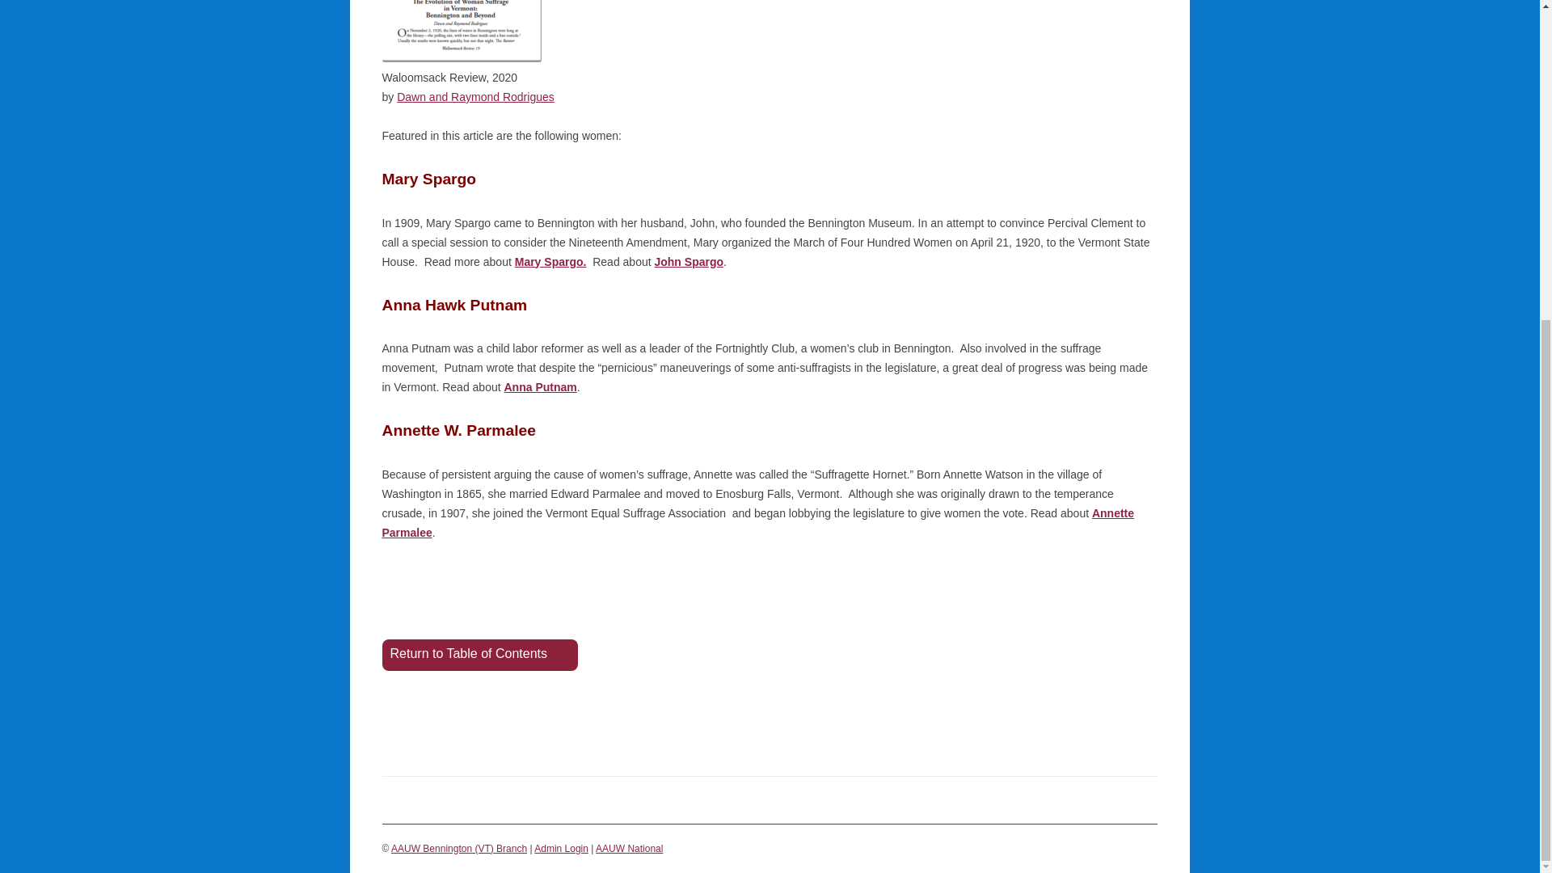  I want to click on Anna Putnam, so click(541, 386).